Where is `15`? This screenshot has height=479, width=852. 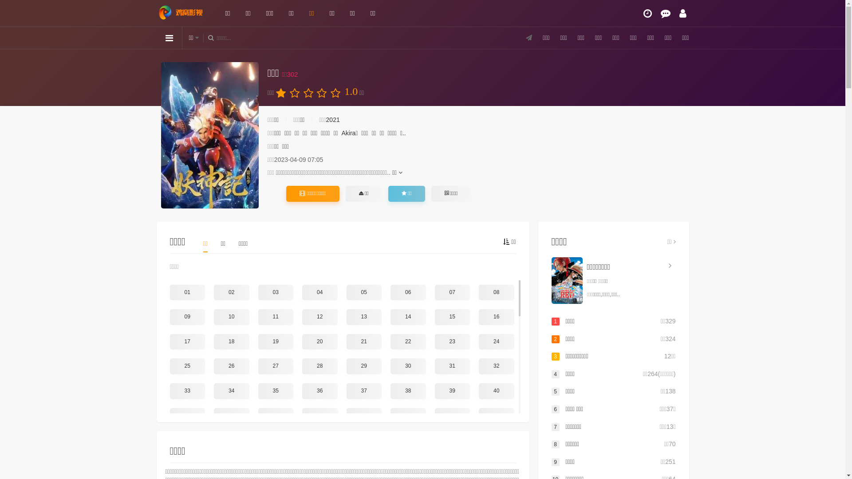
15 is located at coordinates (453, 317).